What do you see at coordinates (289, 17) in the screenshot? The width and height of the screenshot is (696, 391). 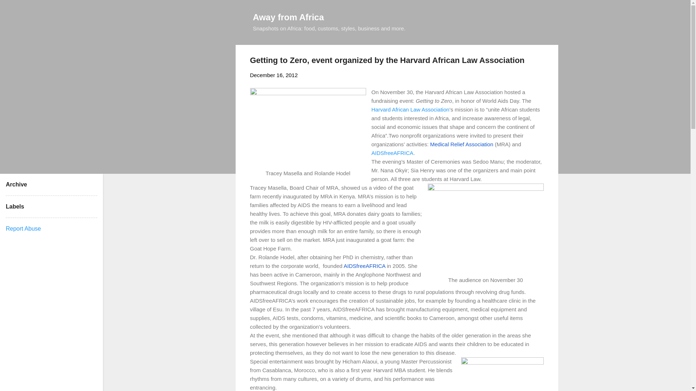 I see `Away from Africa` at bounding box center [289, 17].